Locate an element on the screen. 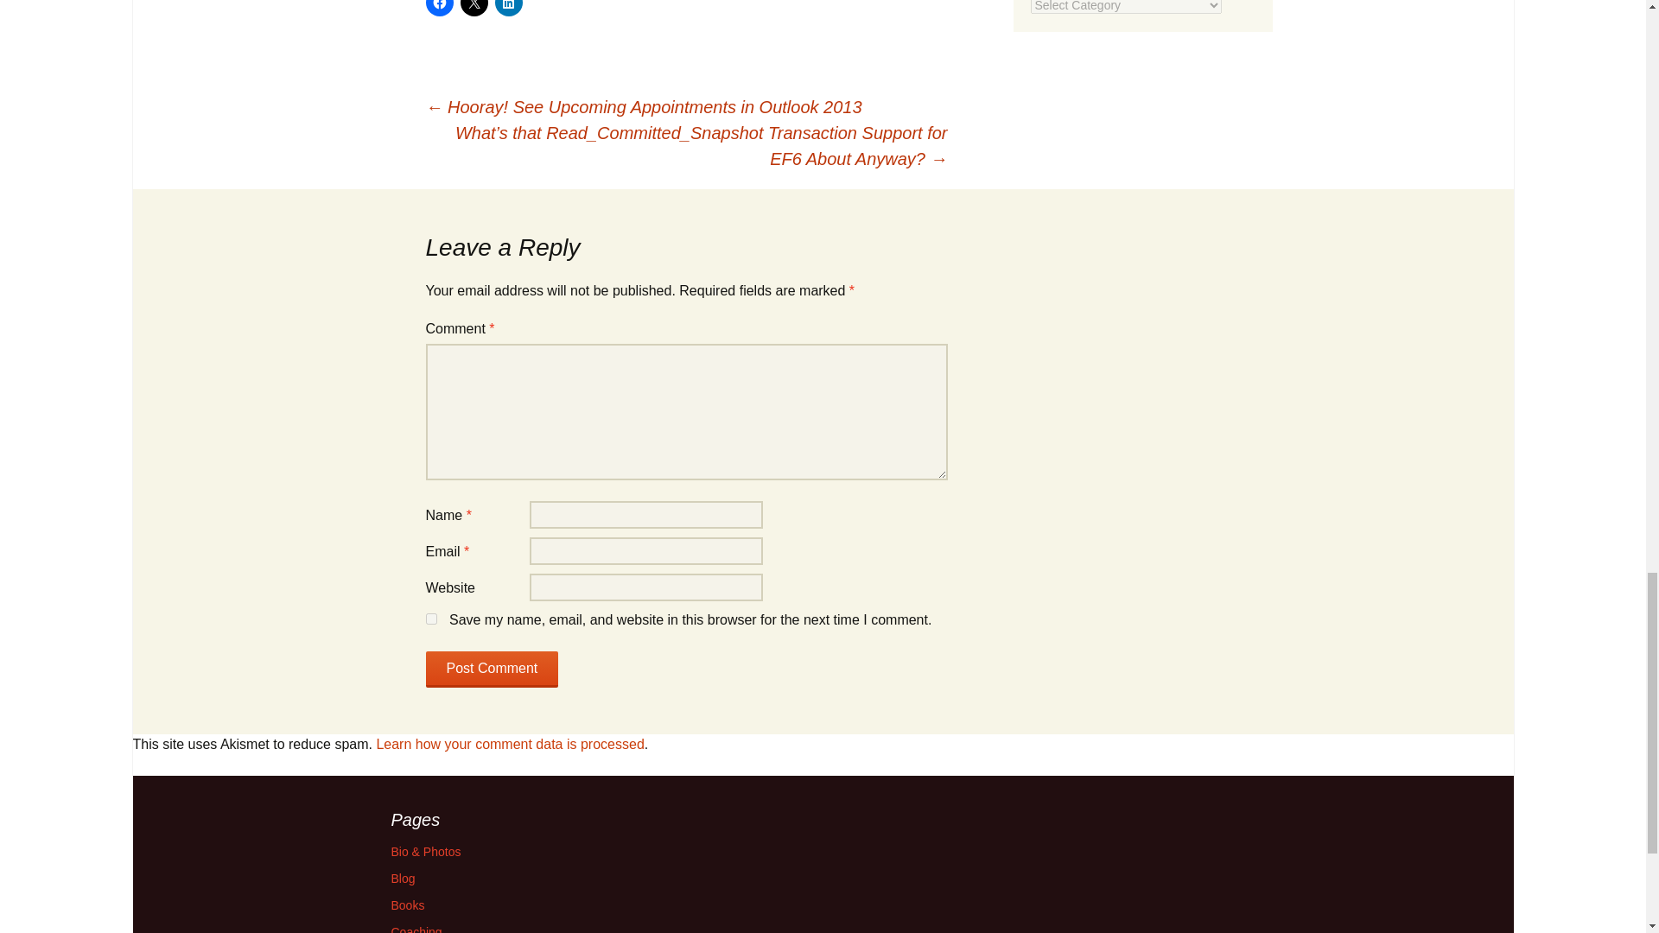  Post Comment is located at coordinates (491, 669).